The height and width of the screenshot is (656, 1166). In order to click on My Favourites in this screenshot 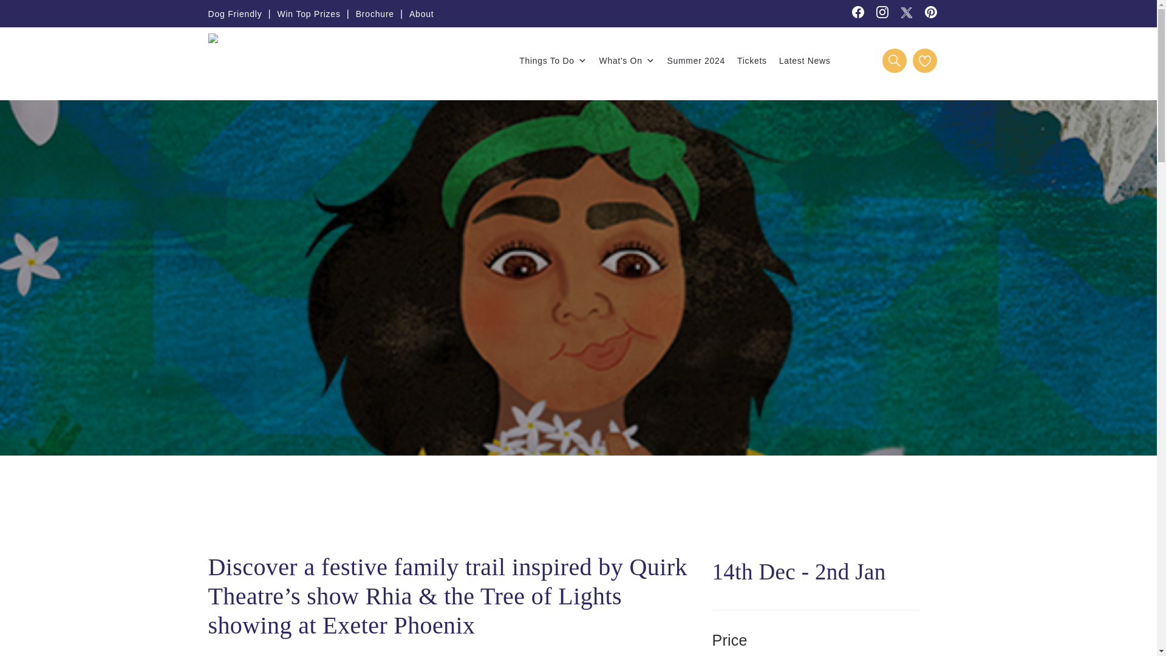, I will do `click(924, 60)`.